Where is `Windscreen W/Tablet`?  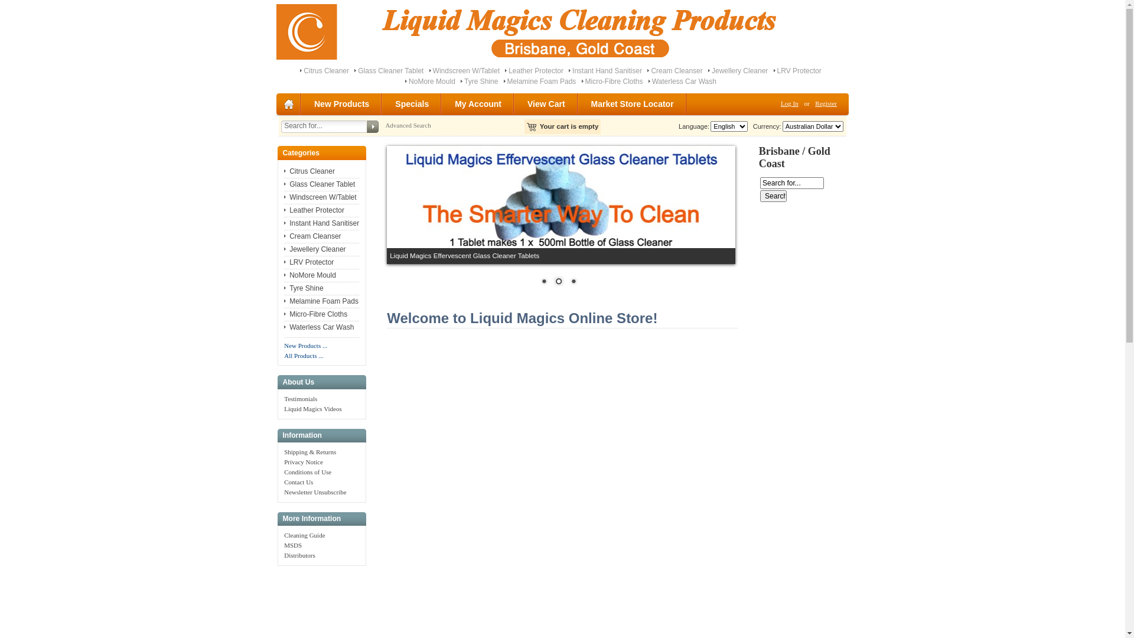
Windscreen W/Tablet is located at coordinates (467, 71).